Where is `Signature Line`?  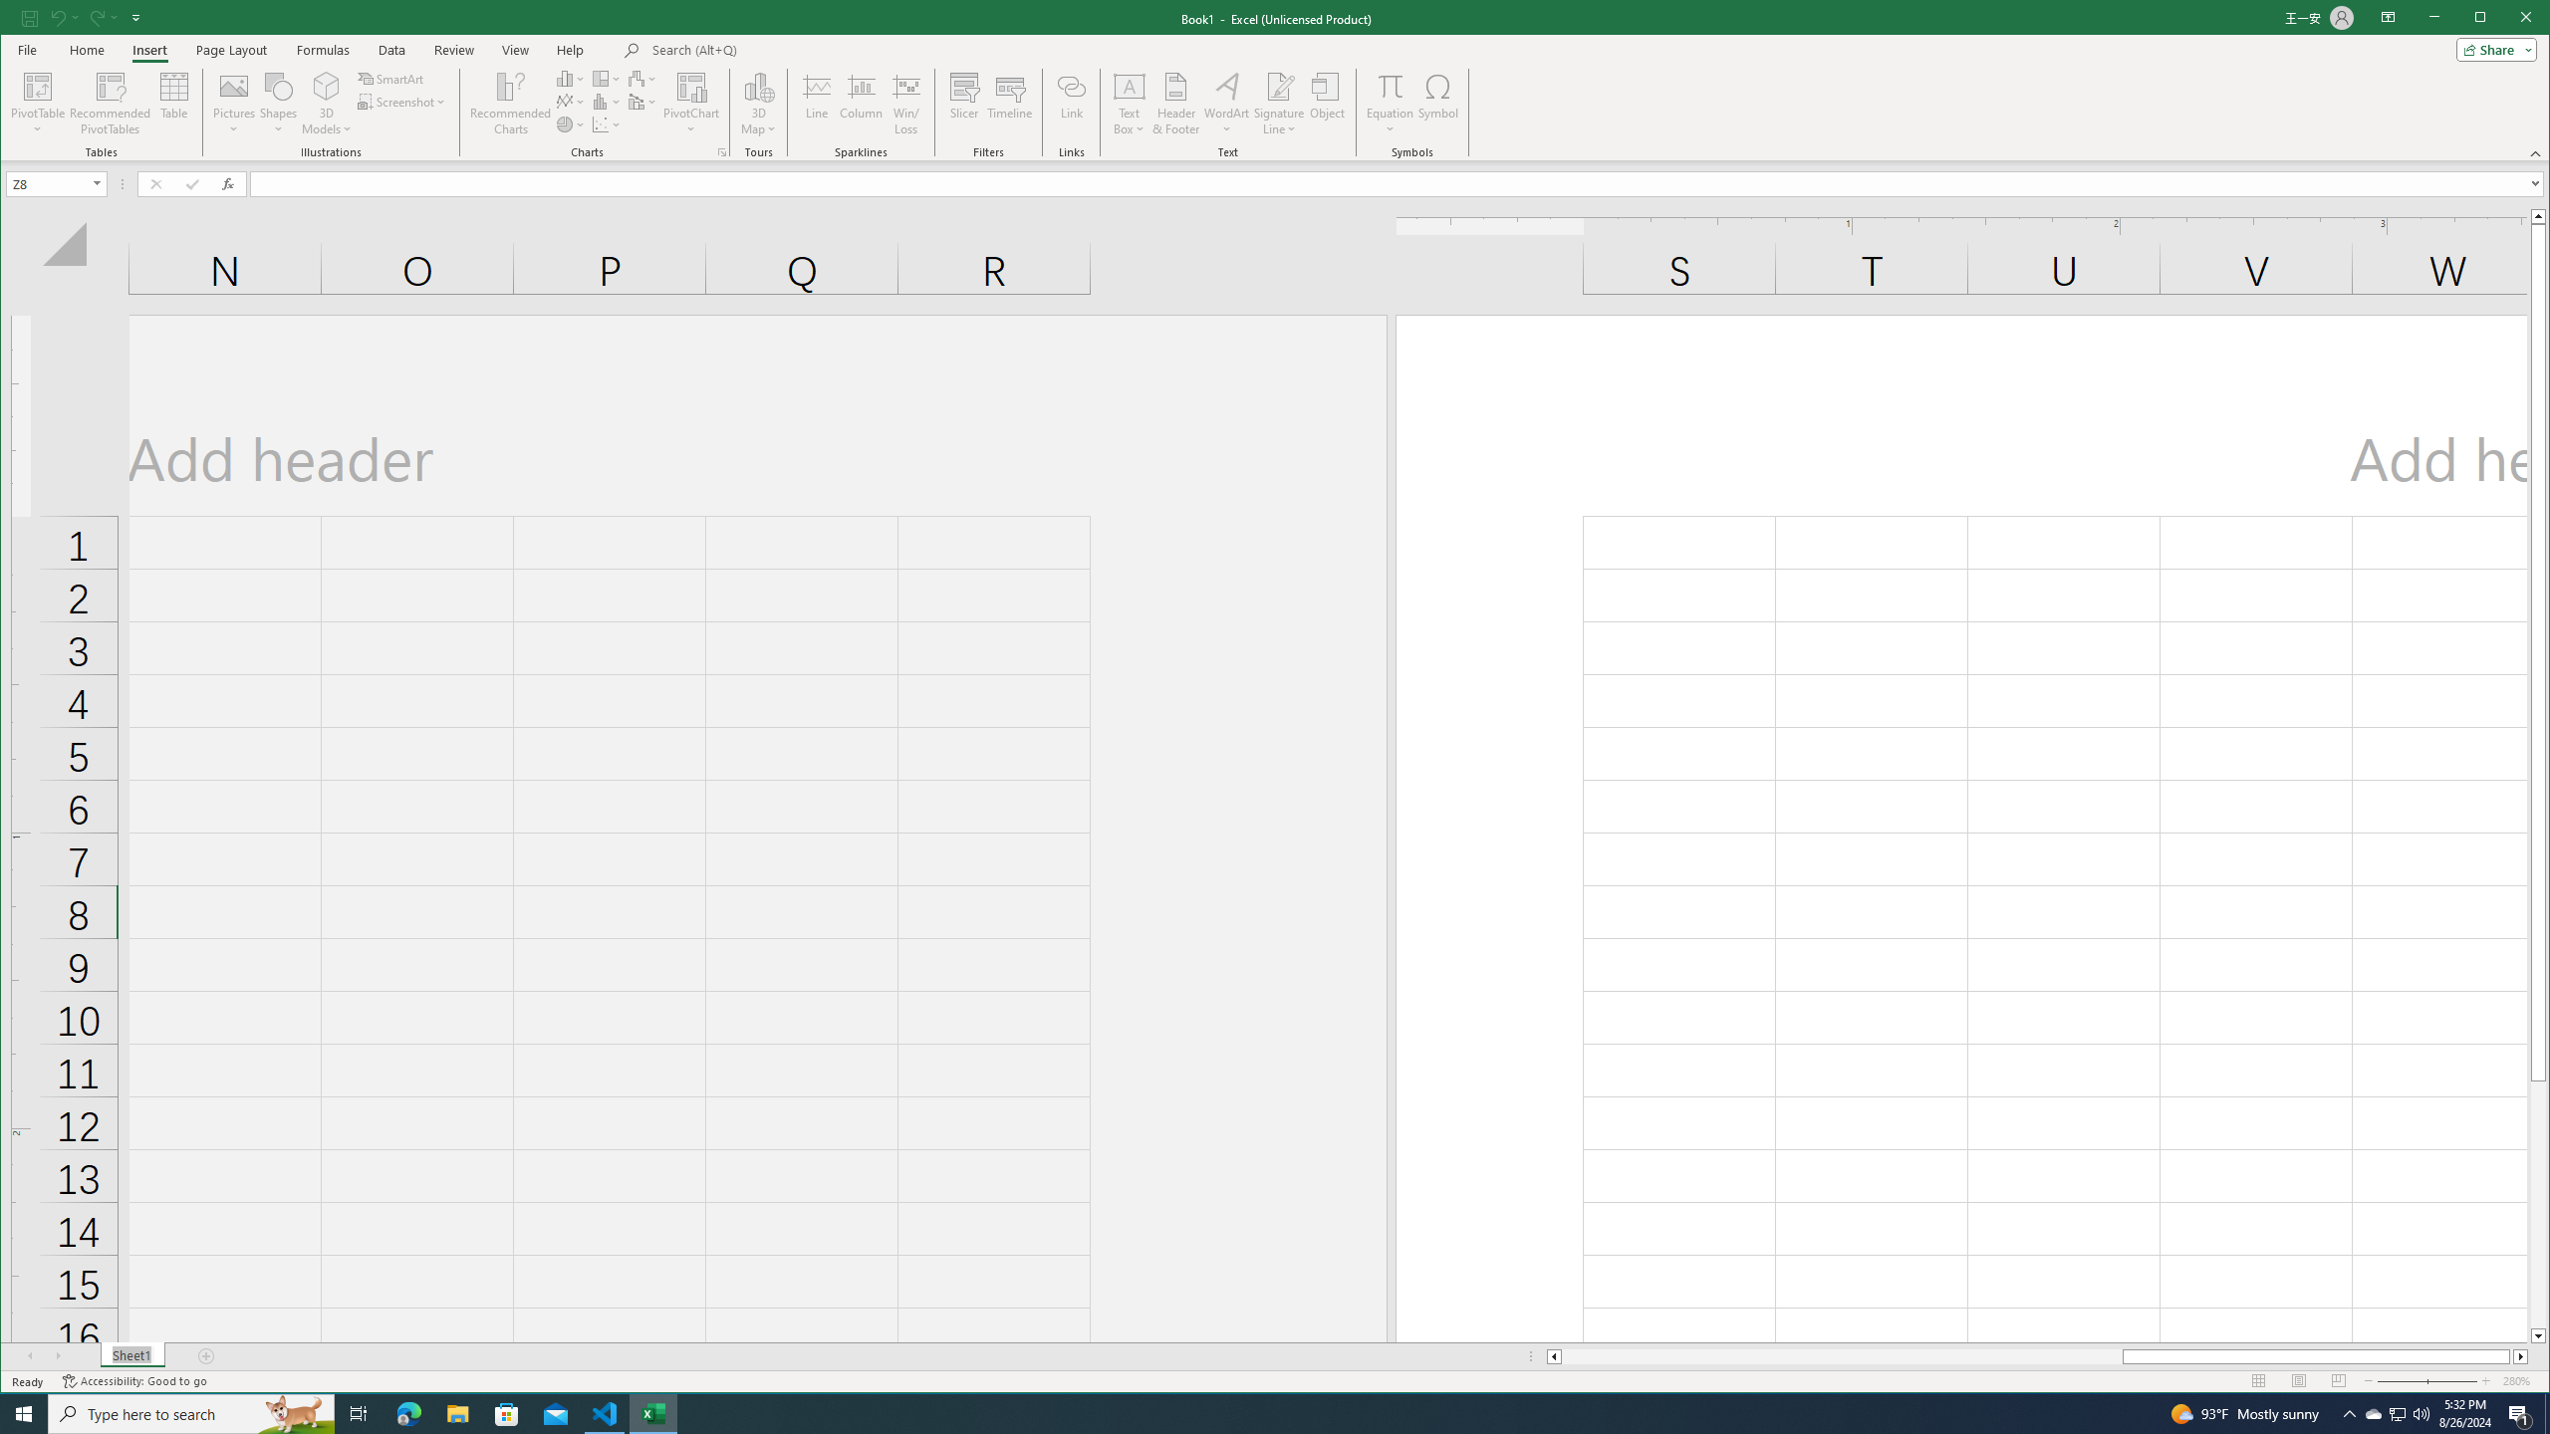 Signature Line is located at coordinates (606, 1414).